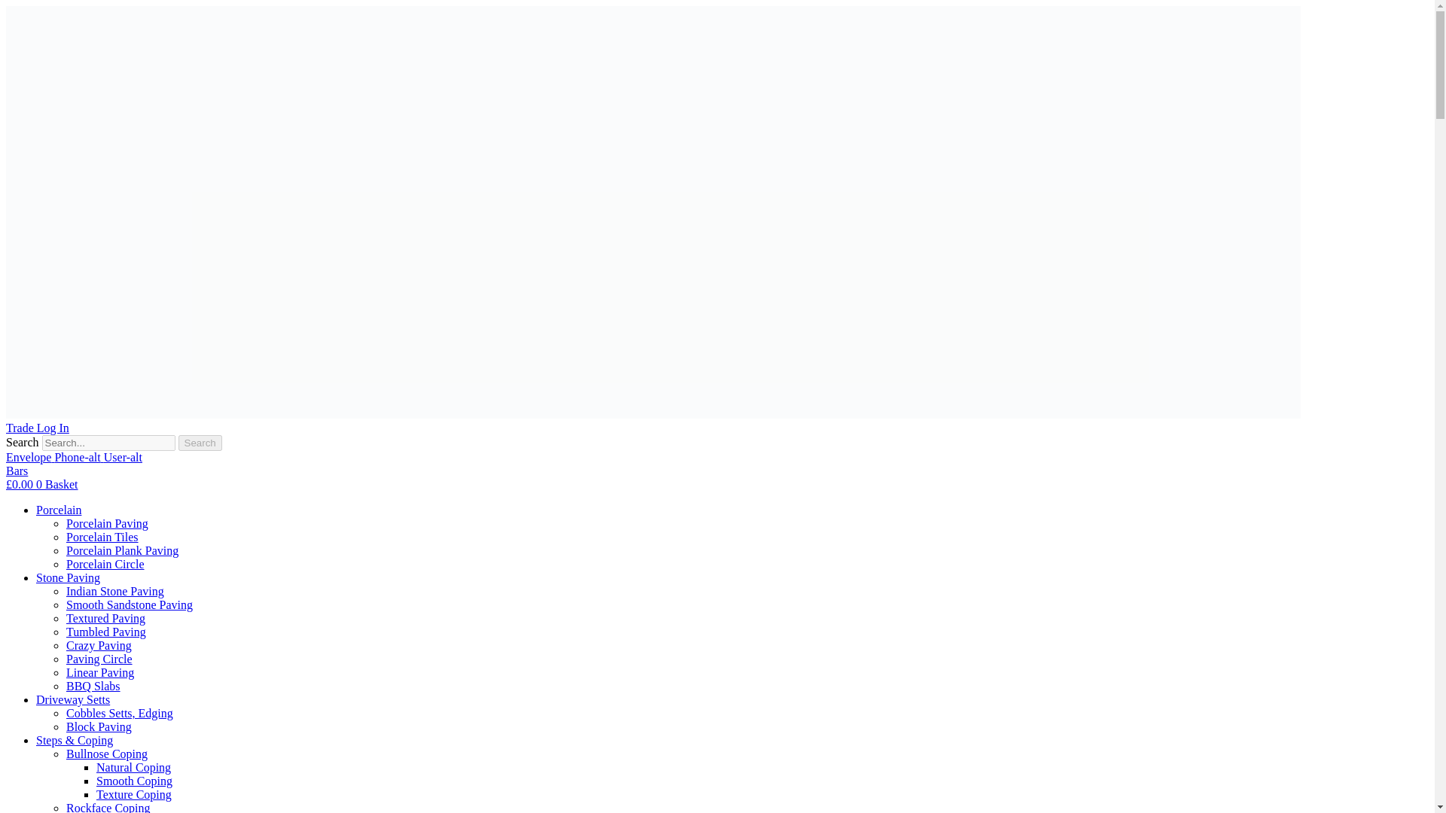  Describe the element at coordinates (134, 793) in the screenshot. I see `Texture Coping` at that location.